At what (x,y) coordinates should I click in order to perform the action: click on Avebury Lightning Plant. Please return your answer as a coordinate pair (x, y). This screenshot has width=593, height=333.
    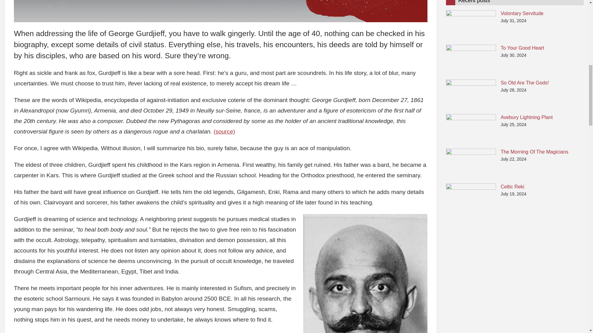
    Looking at the image, I should click on (471, 129).